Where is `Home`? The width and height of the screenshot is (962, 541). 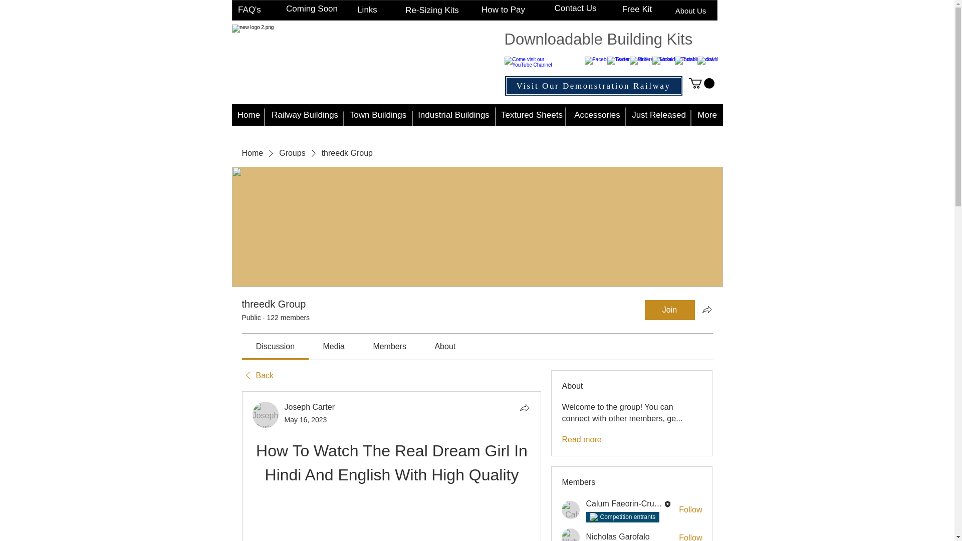
Home is located at coordinates (249, 115).